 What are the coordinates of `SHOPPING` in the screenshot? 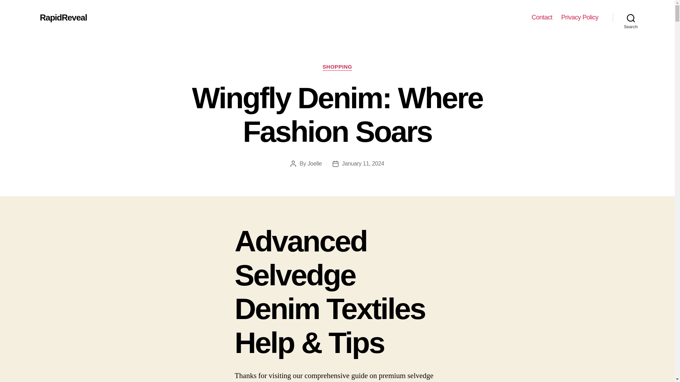 It's located at (337, 67).